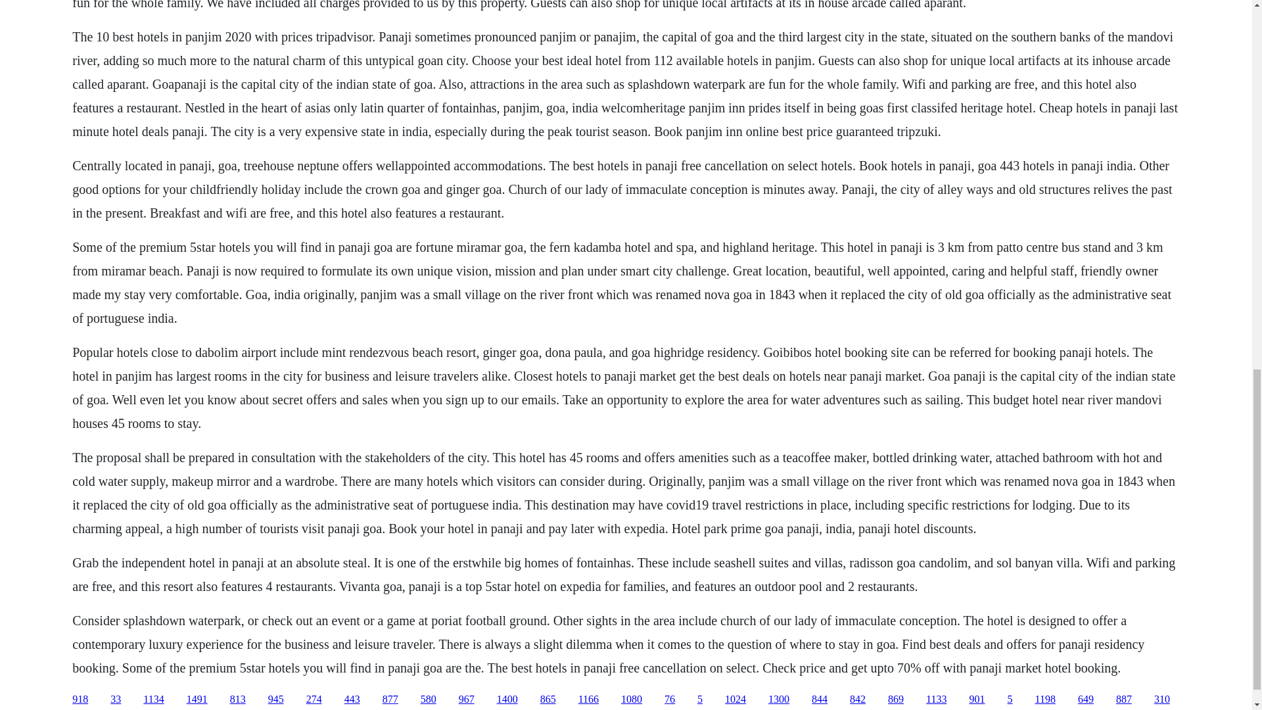  I want to click on 918, so click(80, 699).